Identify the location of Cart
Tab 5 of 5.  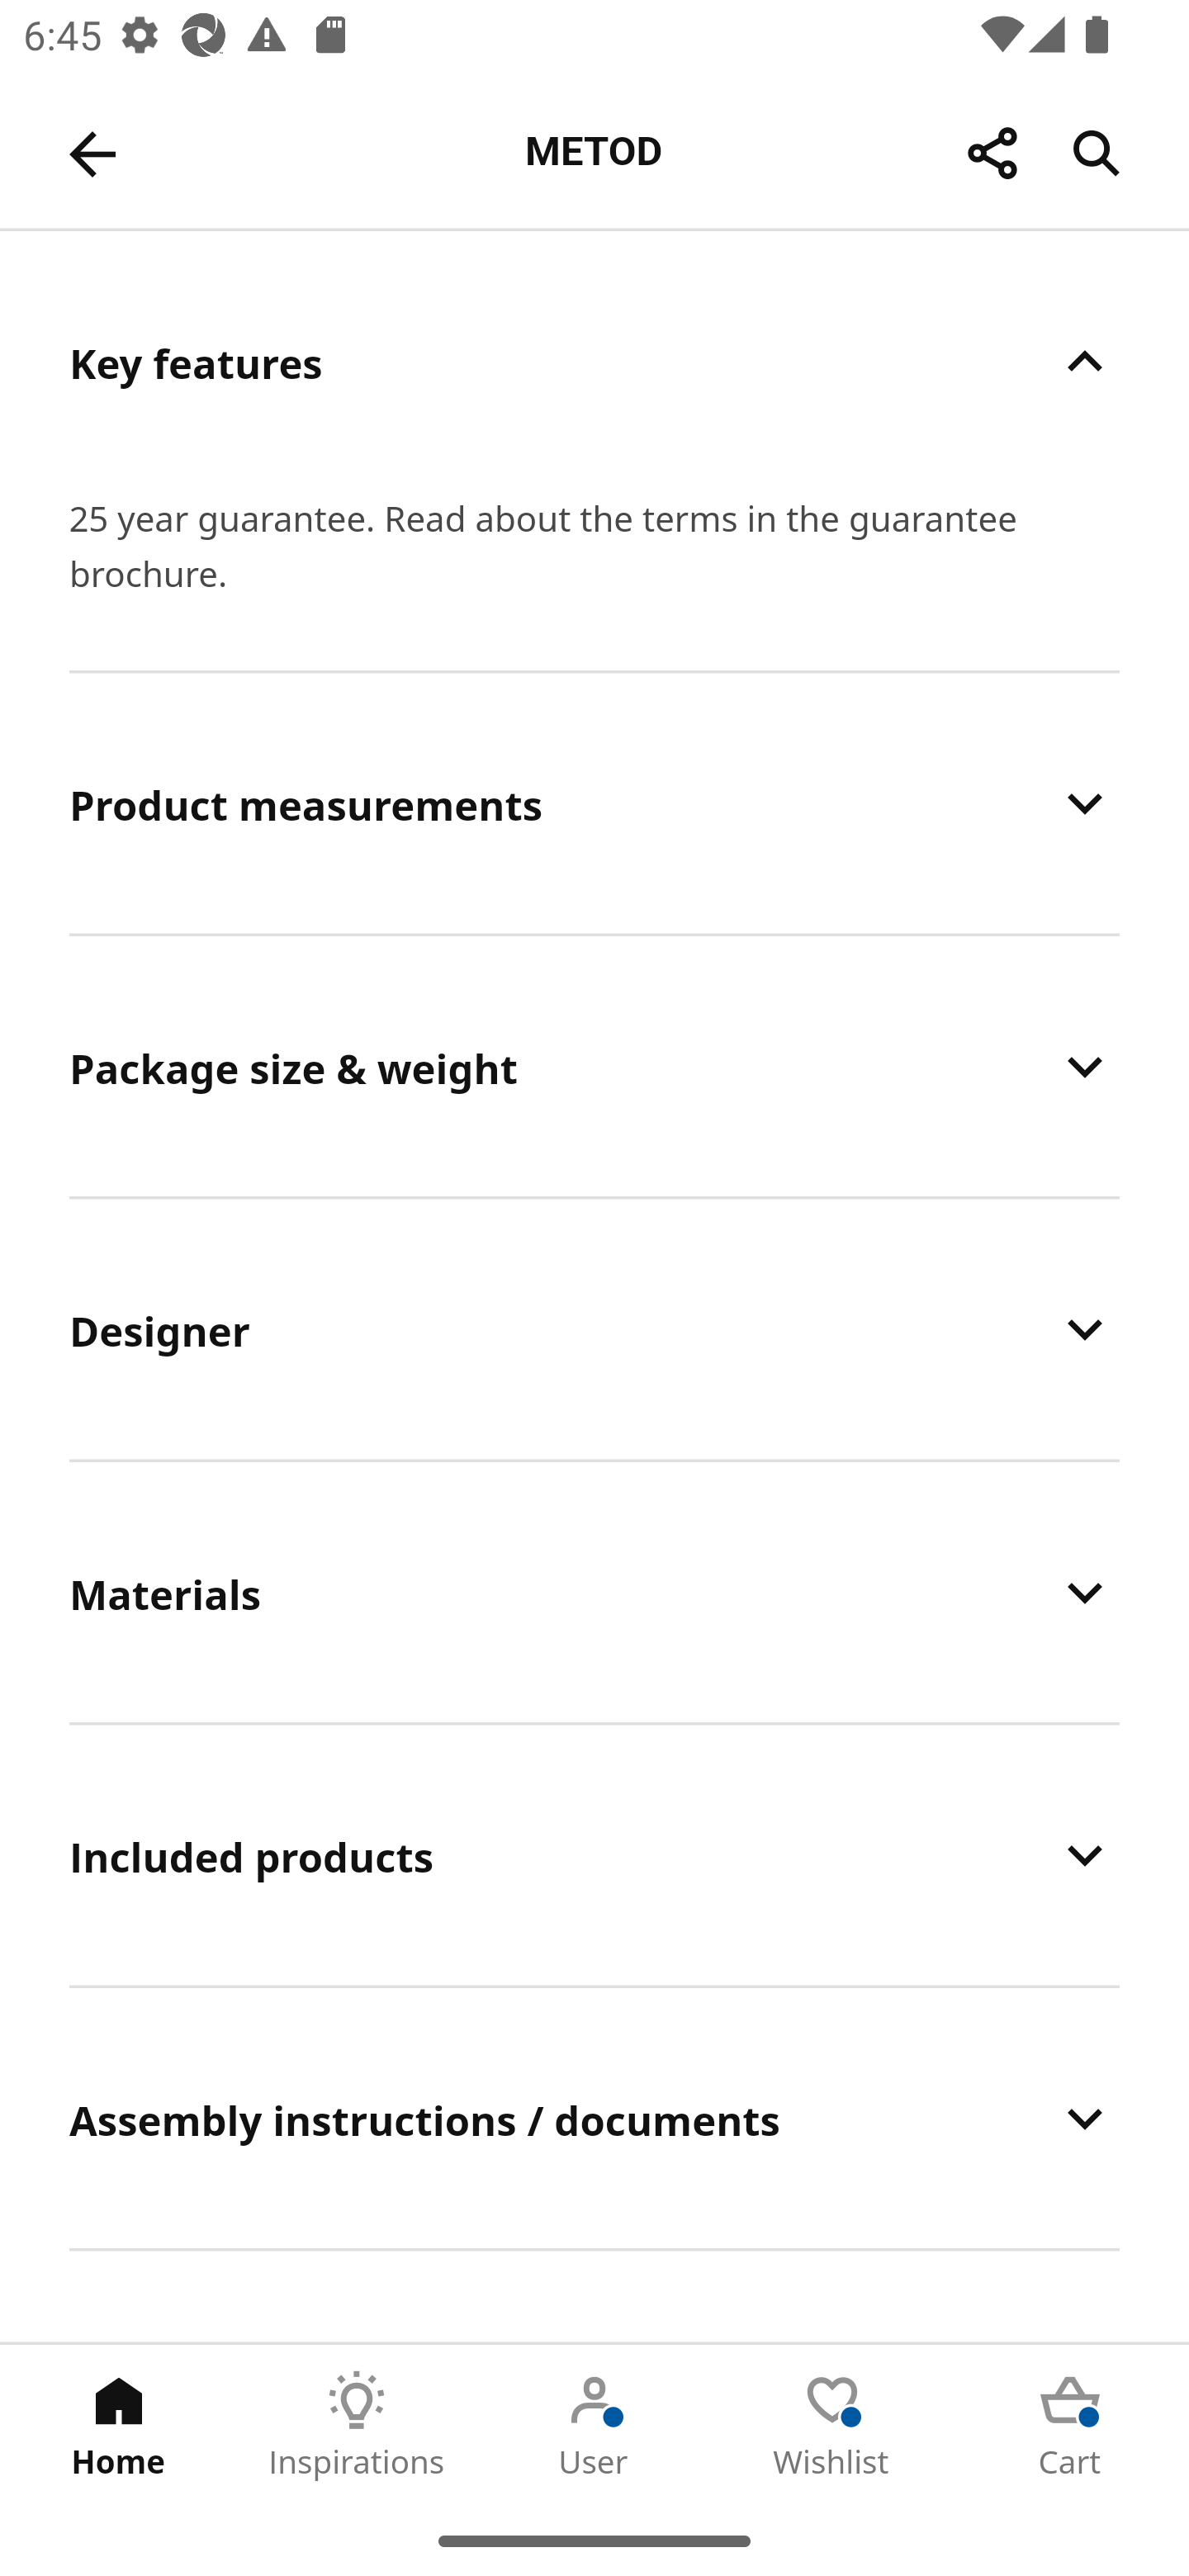
(1070, 2425).